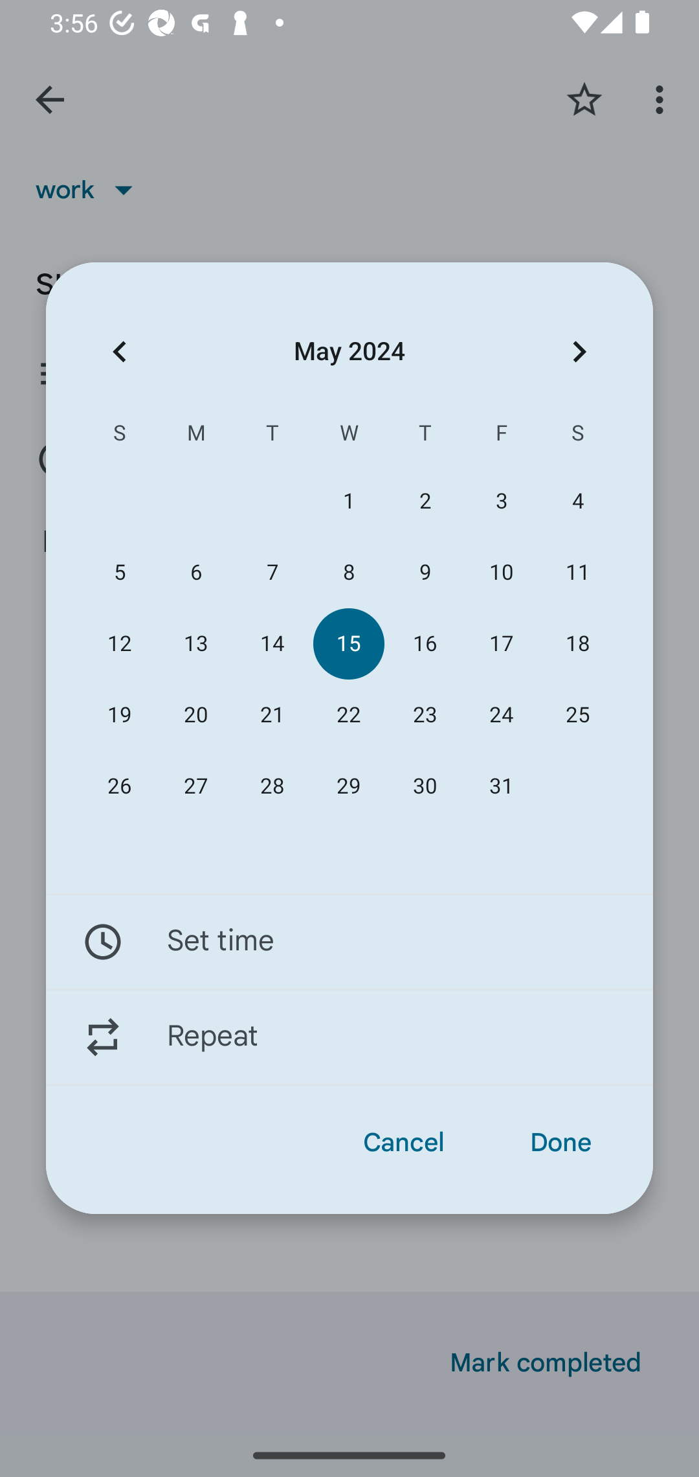  I want to click on 24 24 May 2024, so click(501, 715).